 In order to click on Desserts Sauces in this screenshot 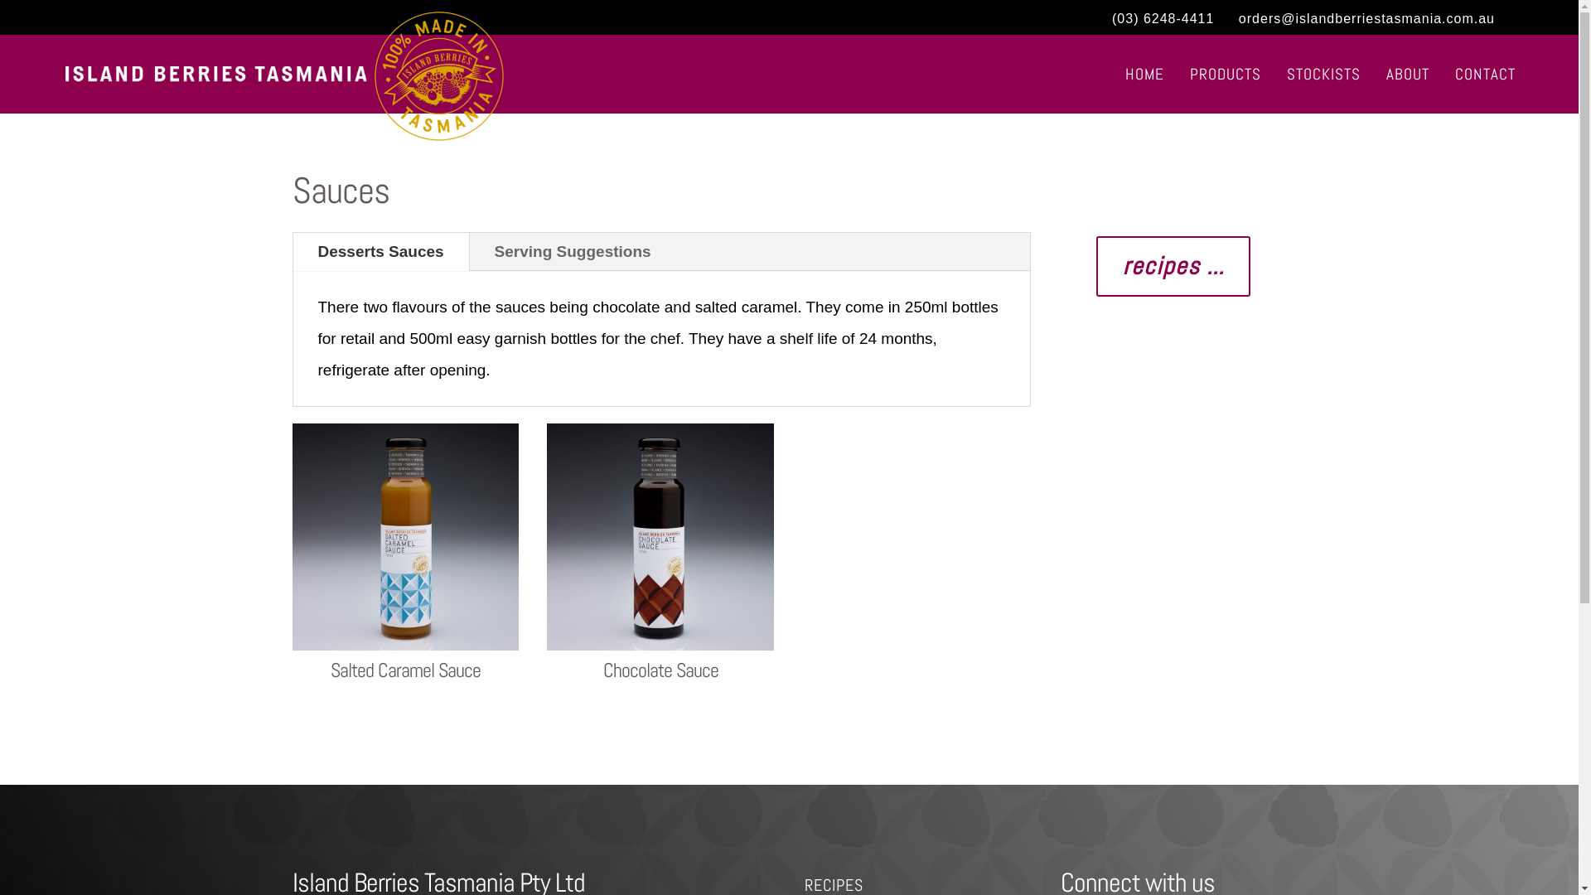, I will do `click(381, 252)`.